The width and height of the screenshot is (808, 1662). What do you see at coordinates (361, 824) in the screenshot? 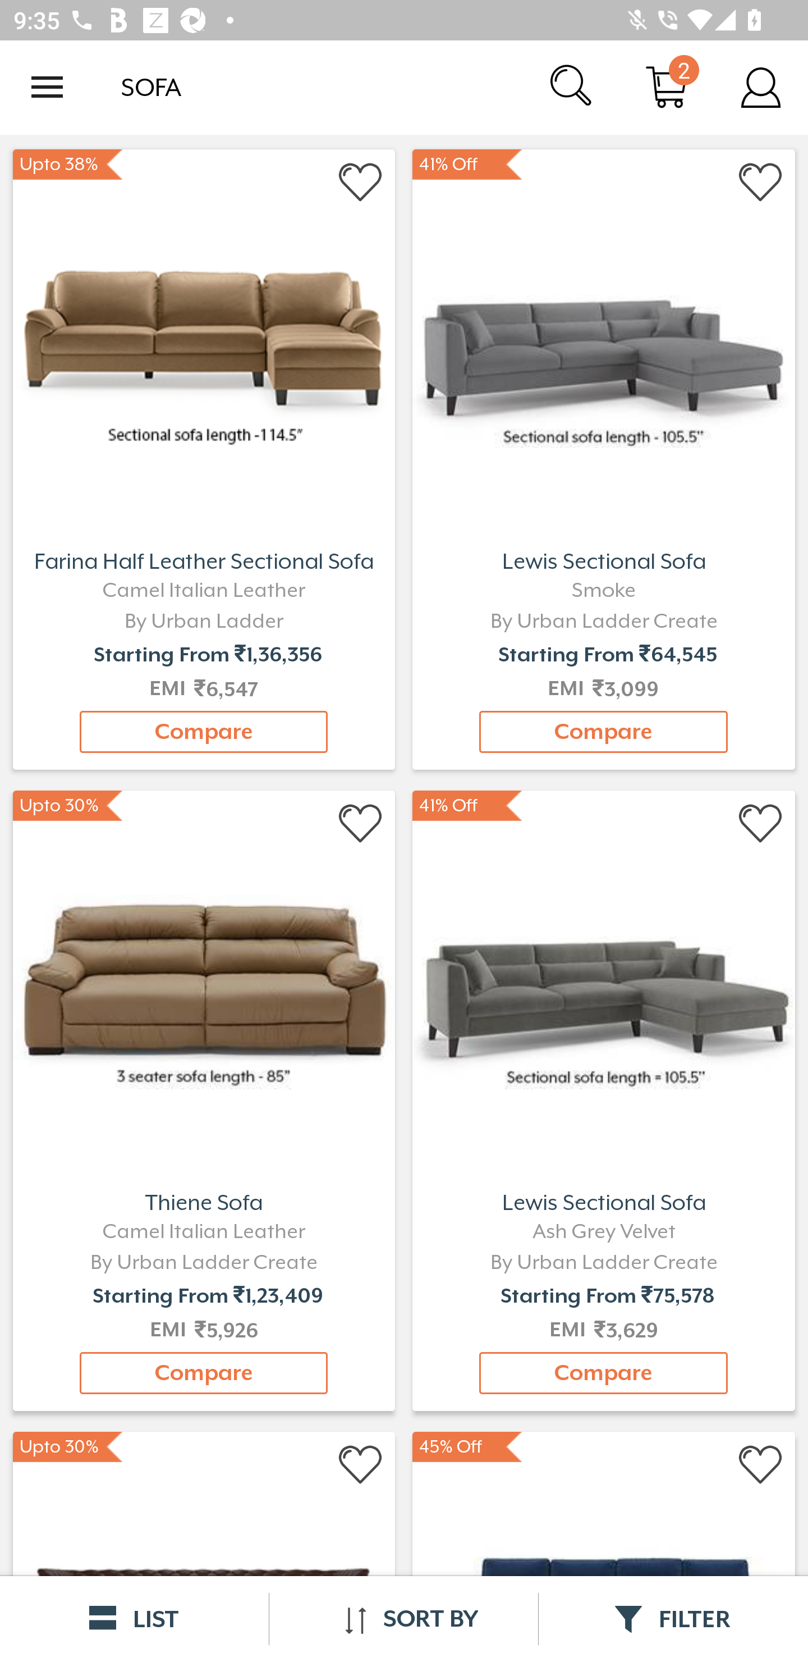
I see `` at bounding box center [361, 824].